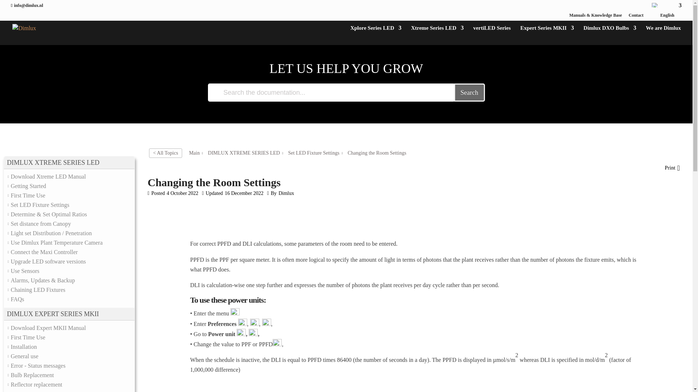 The image size is (698, 392). Describe the element at coordinates (437, 35) in the screenshot. I see `Xtreme Series LED` at that location.